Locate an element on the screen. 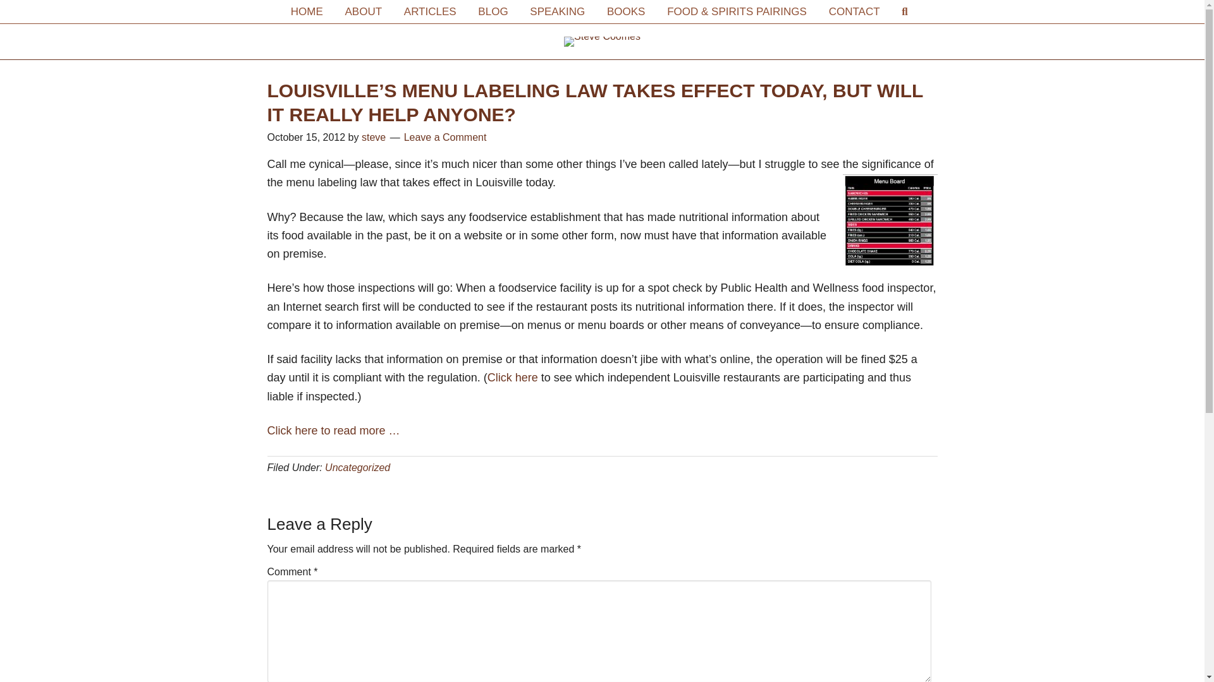 This screenshot has width=1214, height=682. Leave a Comment is located at coordinates (445, 137).